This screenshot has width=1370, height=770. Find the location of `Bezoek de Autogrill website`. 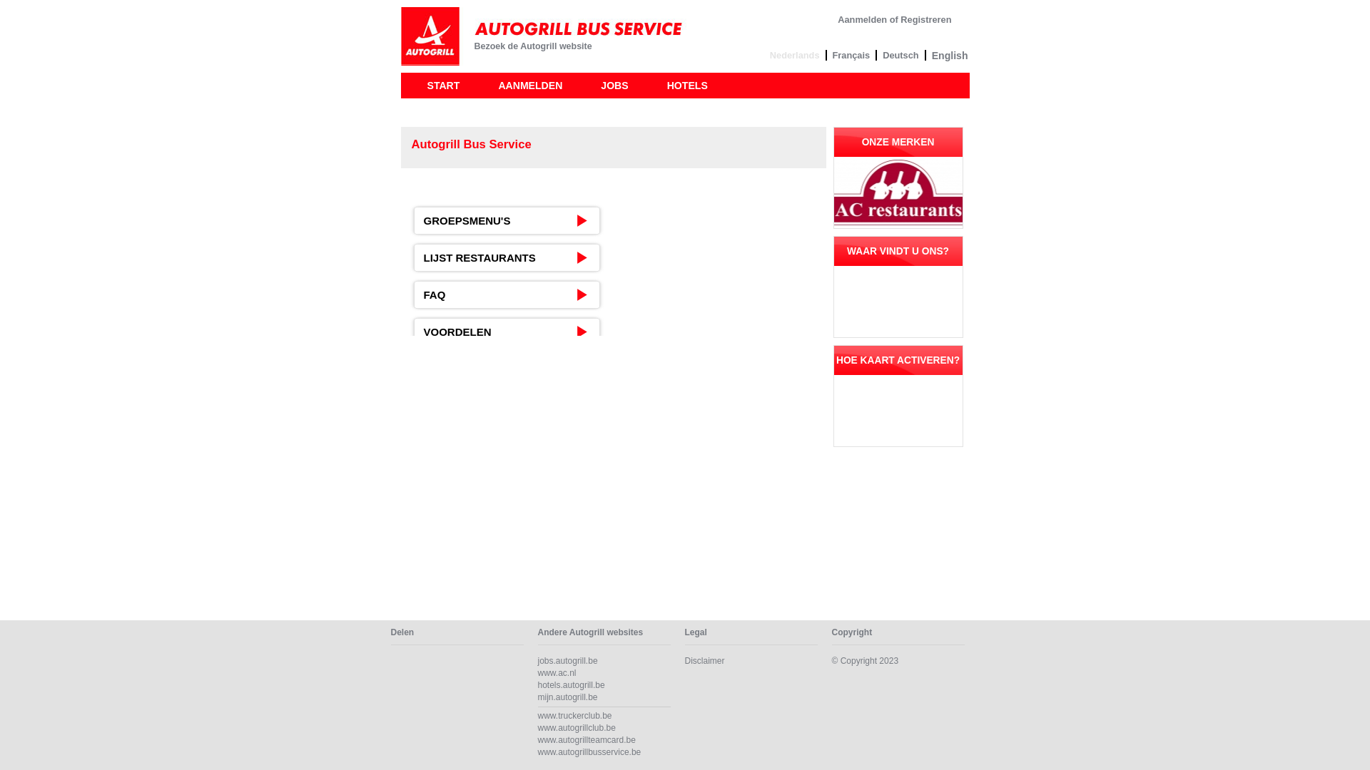

Bezoek de Autogrill website is located at coordinates (532, 46).